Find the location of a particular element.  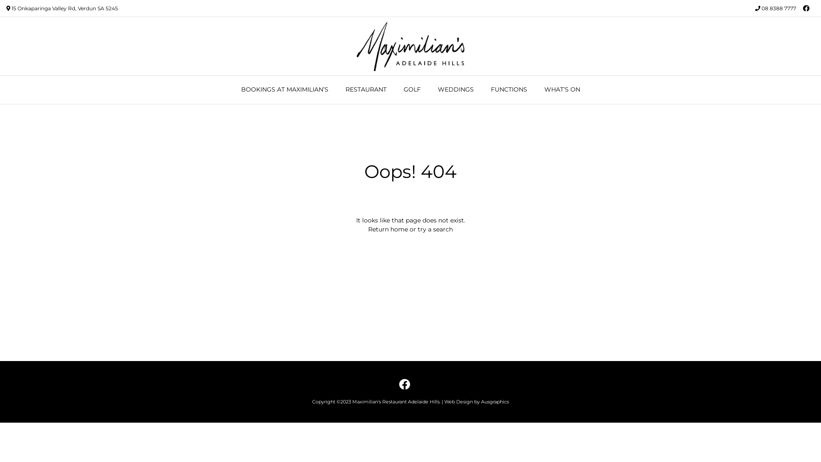

Maximilian's Restaurant Adelaide Hills is located at coordinates (396, 402).